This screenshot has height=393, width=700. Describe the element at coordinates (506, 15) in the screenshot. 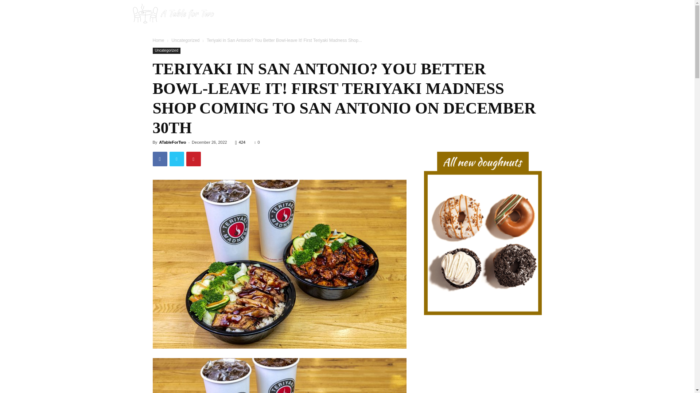

I see `ABOUT` at that location.